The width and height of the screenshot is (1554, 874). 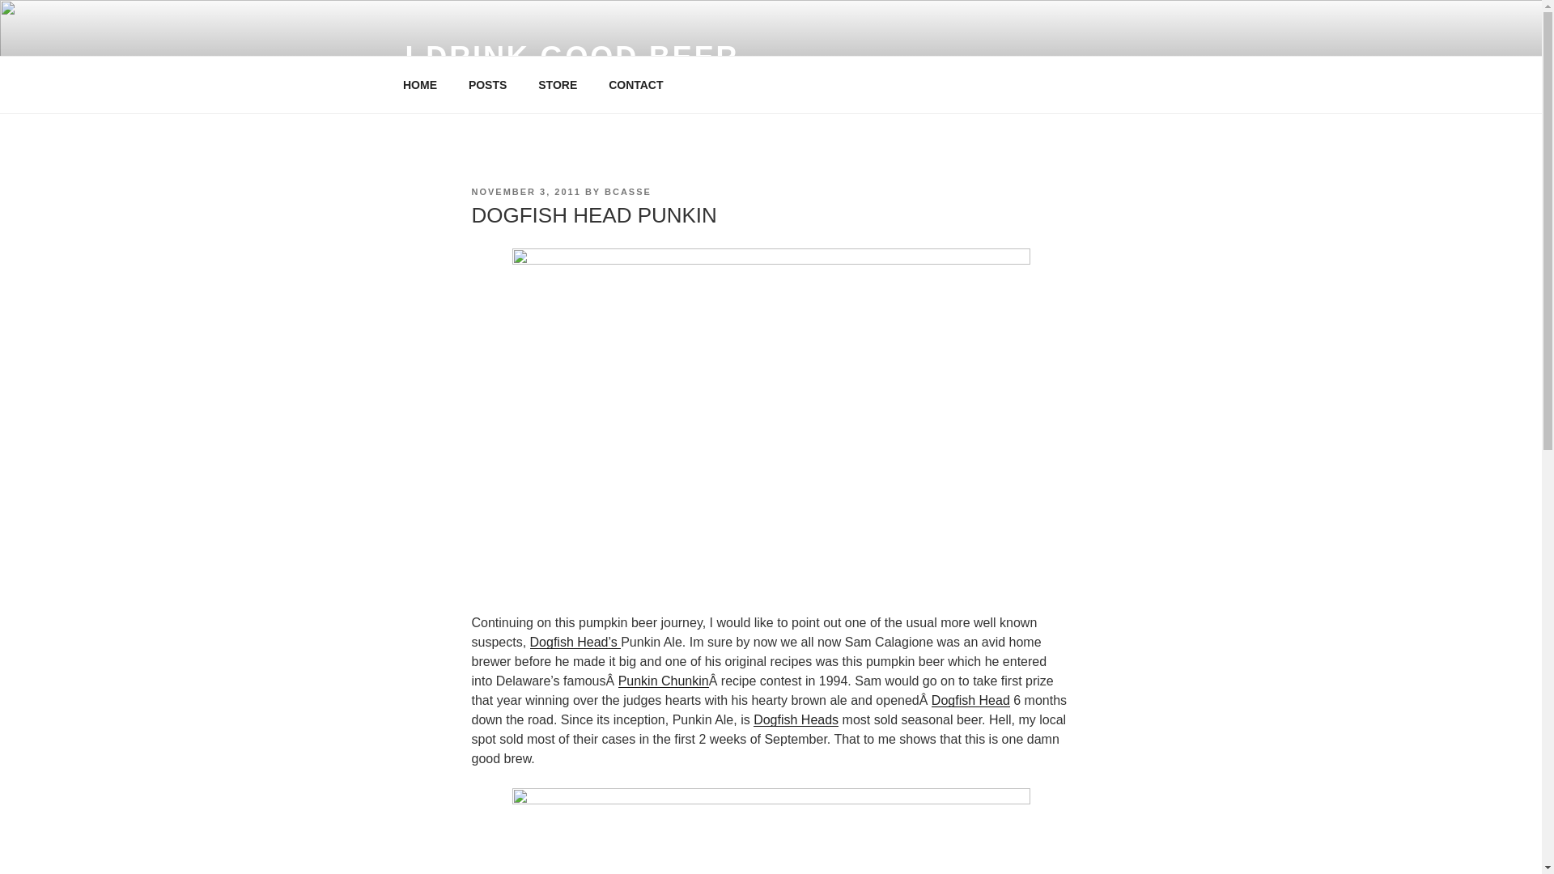 What do you see at coordinates (664, 680) in the screenshot?
I see `Punkin Chunkin` at bounding box center [664, 680].